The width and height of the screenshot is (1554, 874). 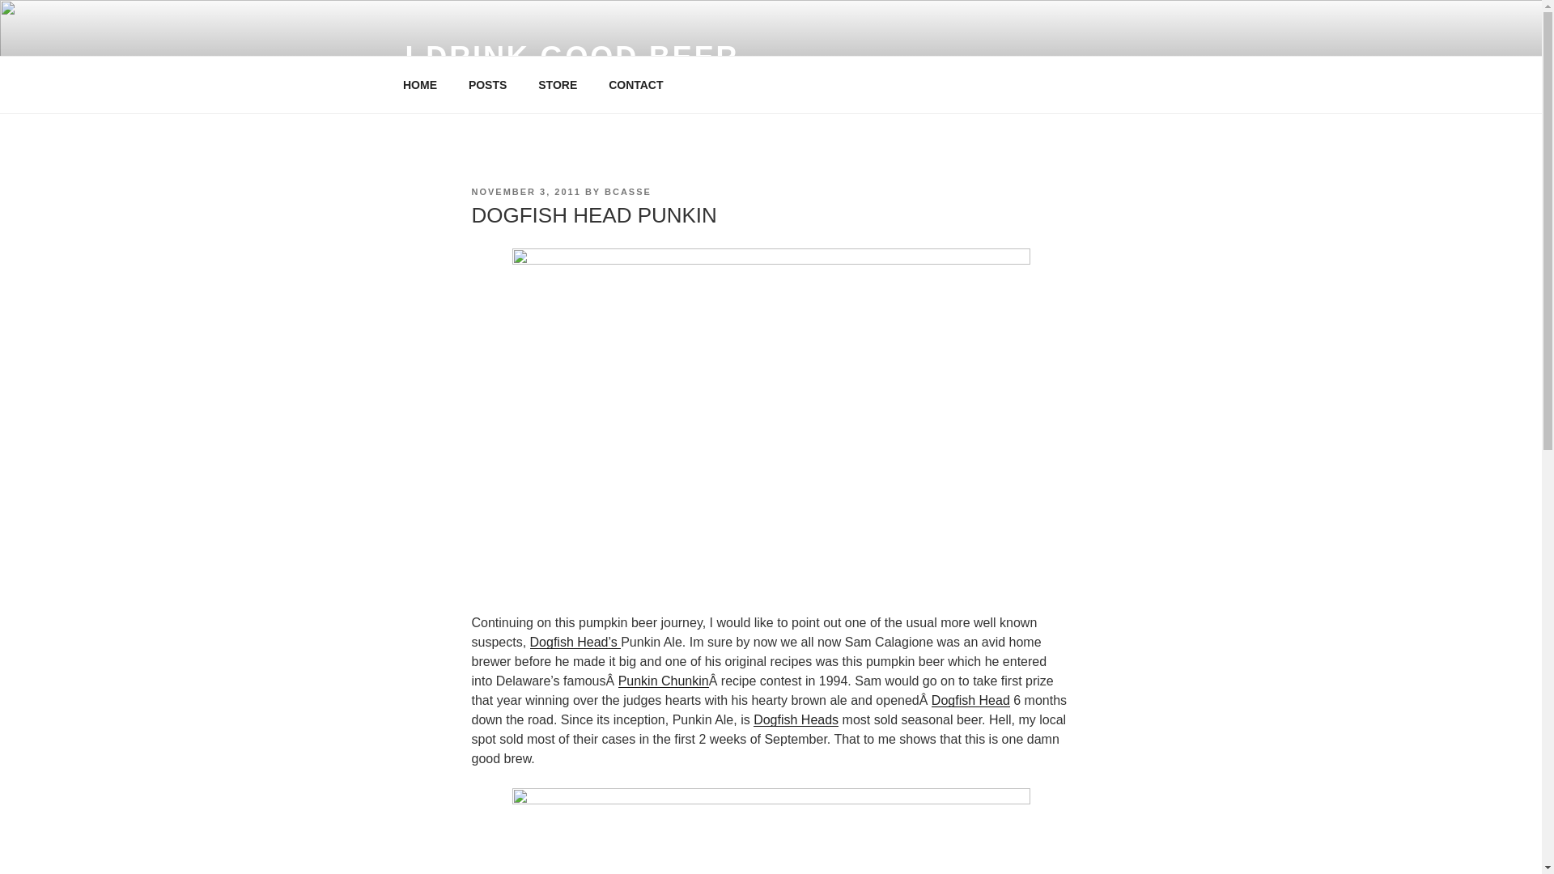 What do you see at coordinates (664, 680) in the screenshot?
I see `Punkin Chunkin` at bounding box center [664, 680].